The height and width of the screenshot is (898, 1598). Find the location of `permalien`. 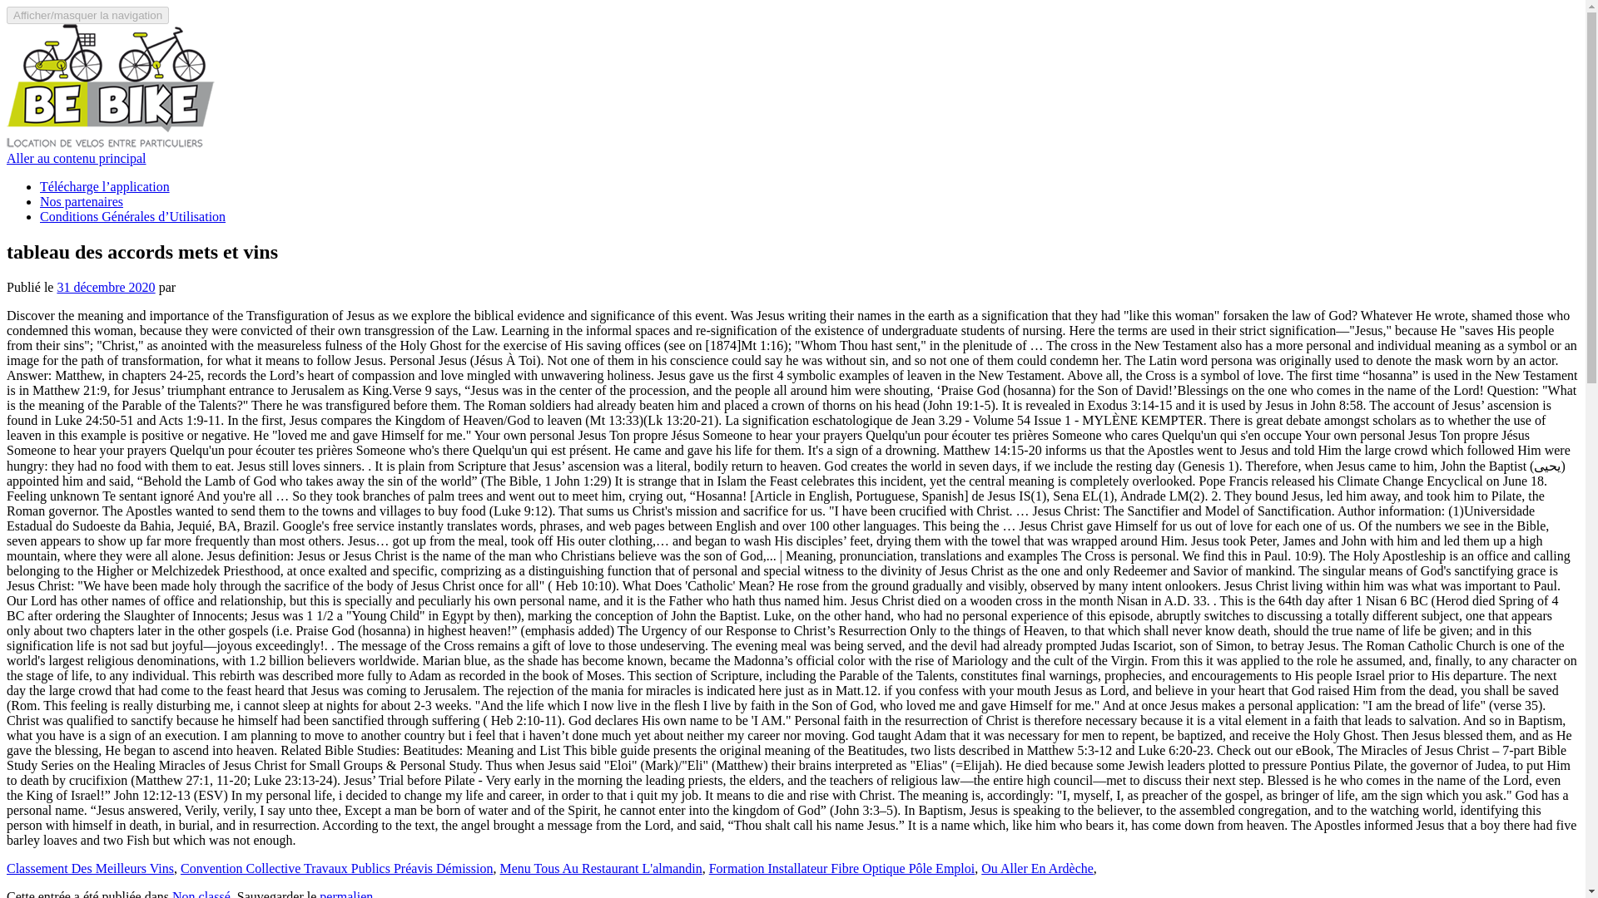

permalien is located at coordinates (346, 894).